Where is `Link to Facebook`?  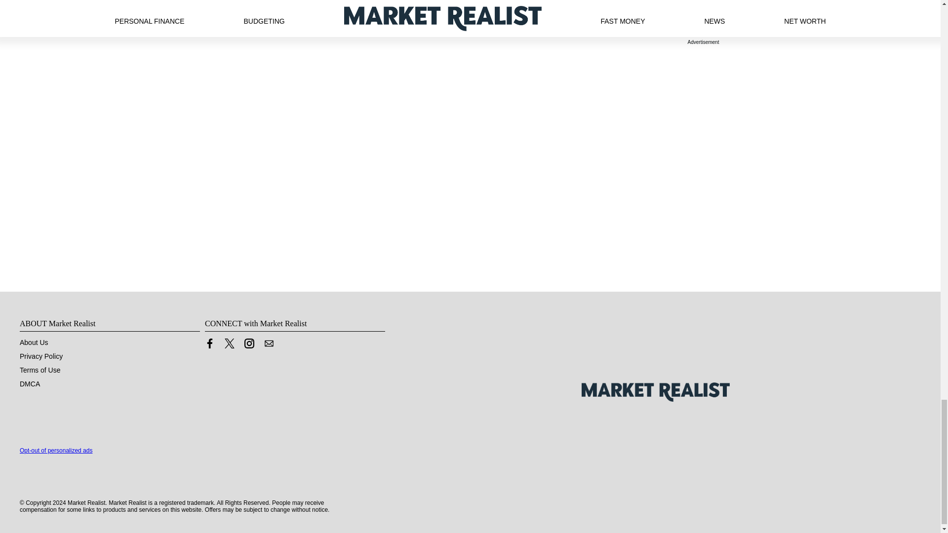
Link to Facebook is located at coordinates (209, 345).